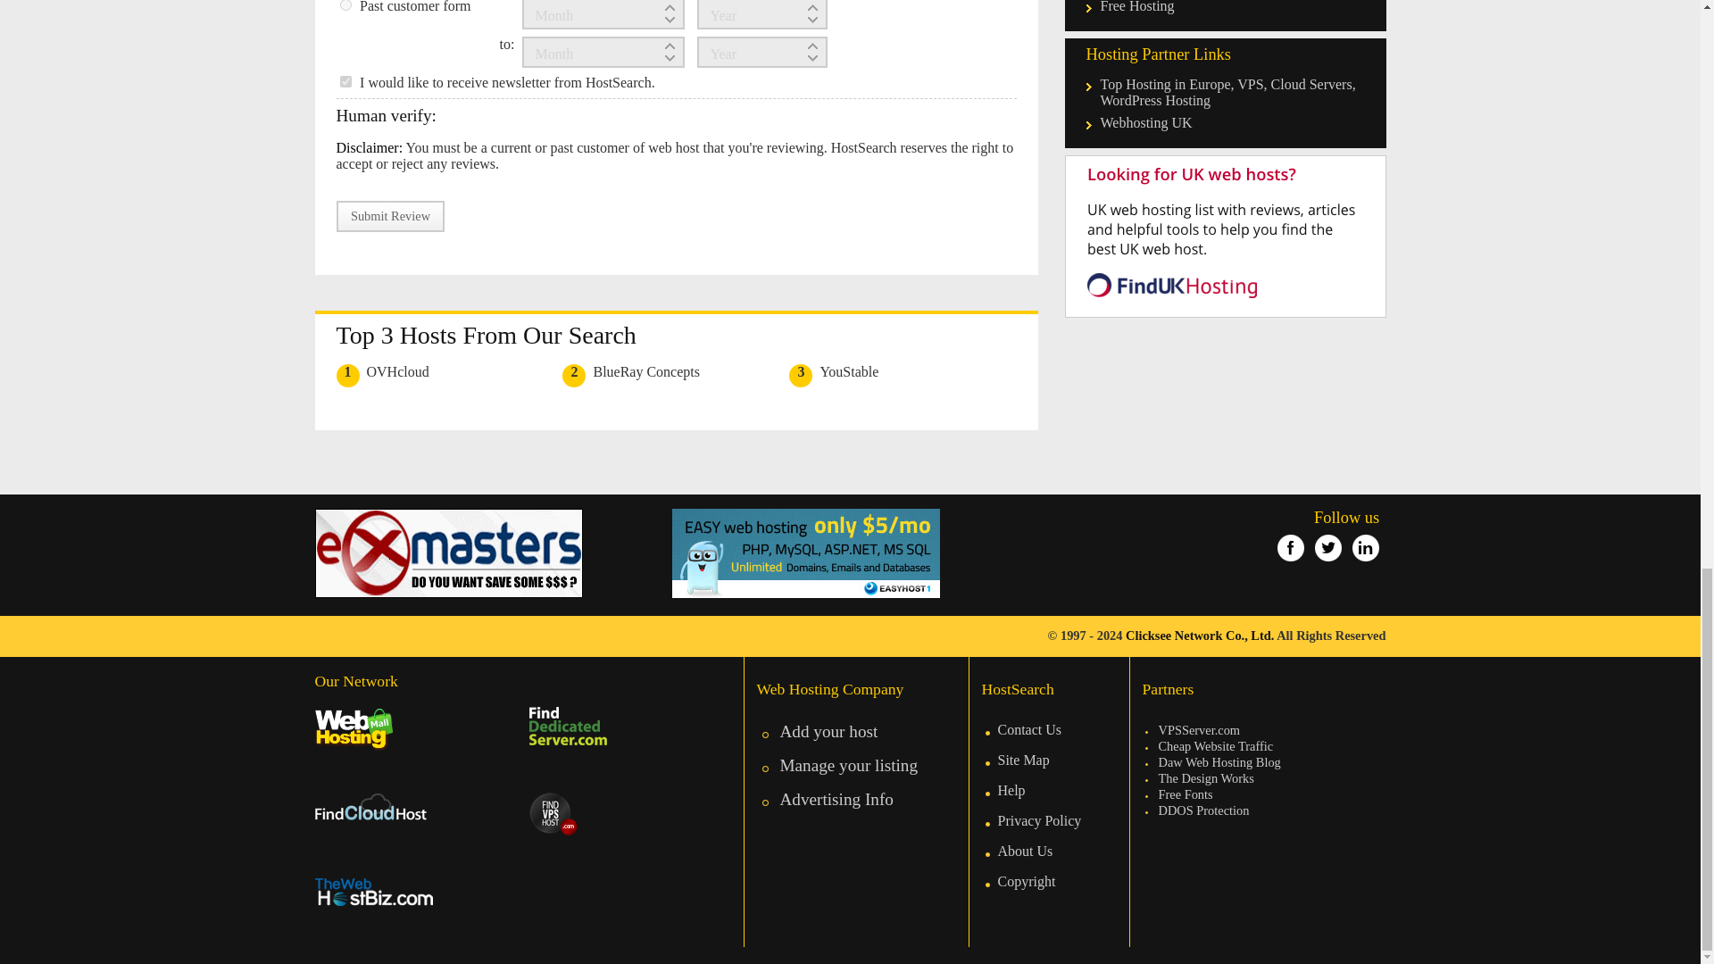 The image size is (1714, 964). What do you see at coordinates (345, 82) in the screenshot?
I see `1` at bounding box center [345, 82].